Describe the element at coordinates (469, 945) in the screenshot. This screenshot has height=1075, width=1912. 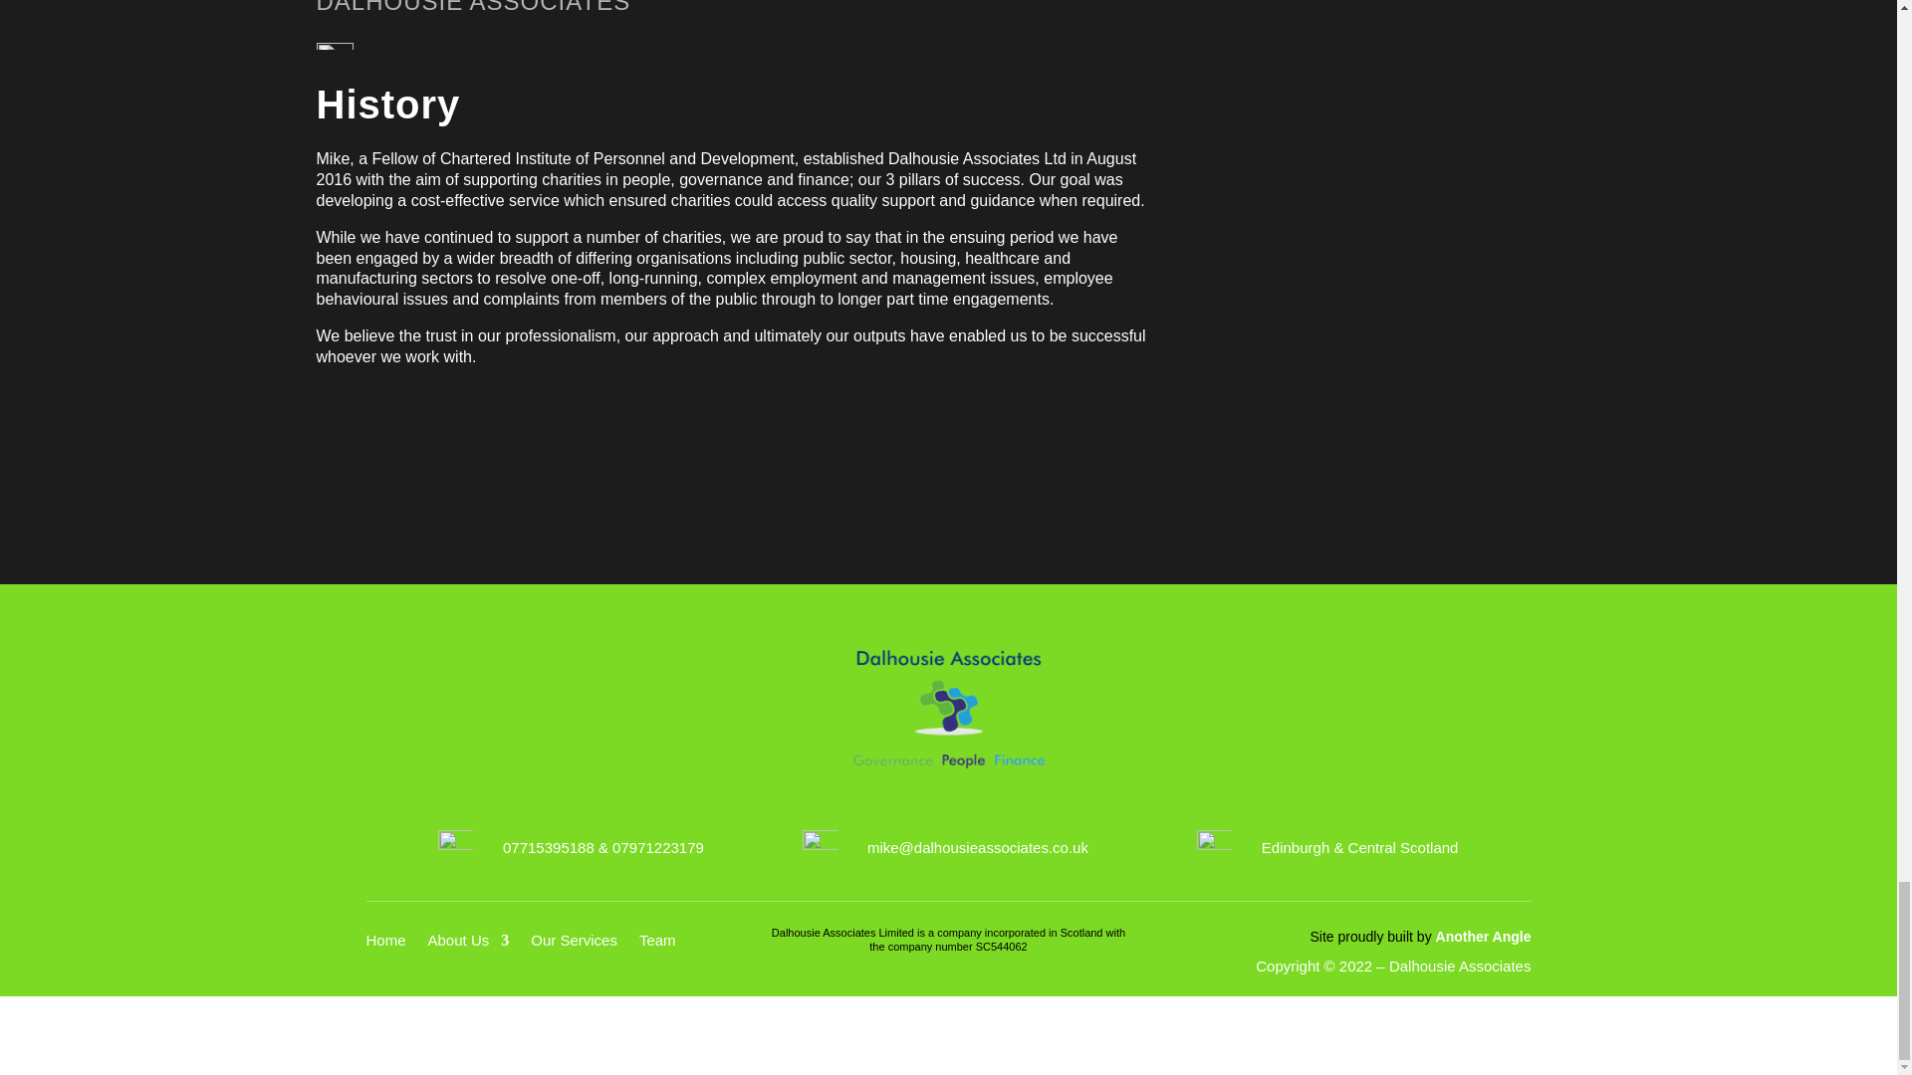
I see `About Us` at that location.